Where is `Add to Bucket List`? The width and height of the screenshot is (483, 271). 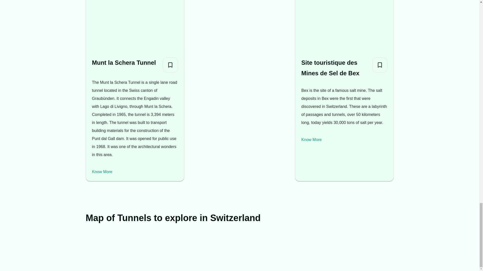 Add to Bucket List is located at coordinates (380, 65).